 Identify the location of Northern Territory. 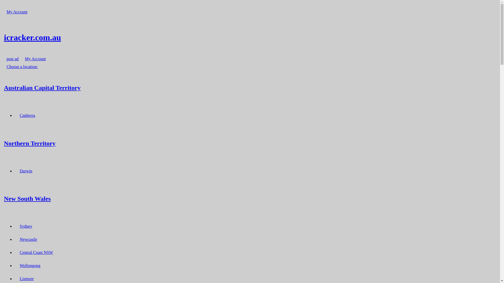
(250, 143).